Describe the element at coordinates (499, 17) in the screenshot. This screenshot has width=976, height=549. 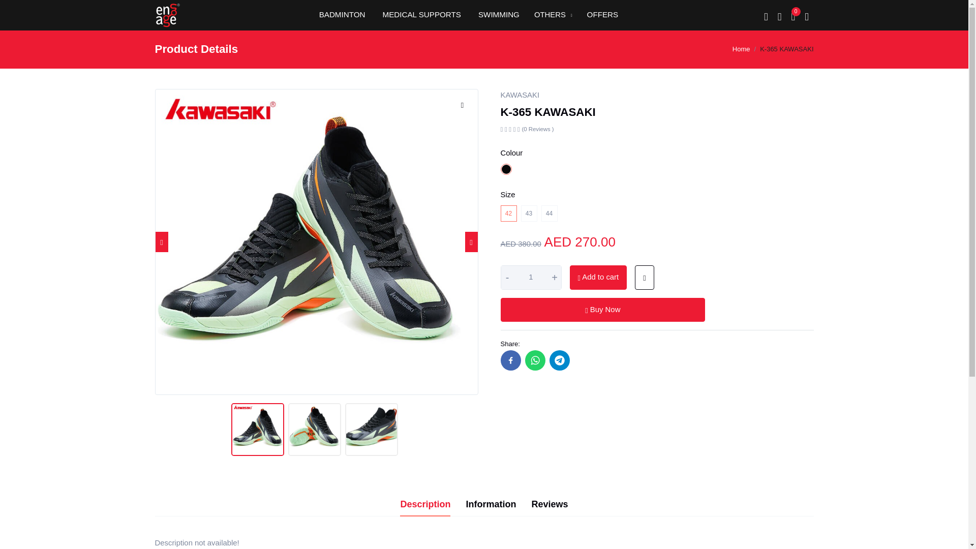
I see `SWIMMING` at that location.